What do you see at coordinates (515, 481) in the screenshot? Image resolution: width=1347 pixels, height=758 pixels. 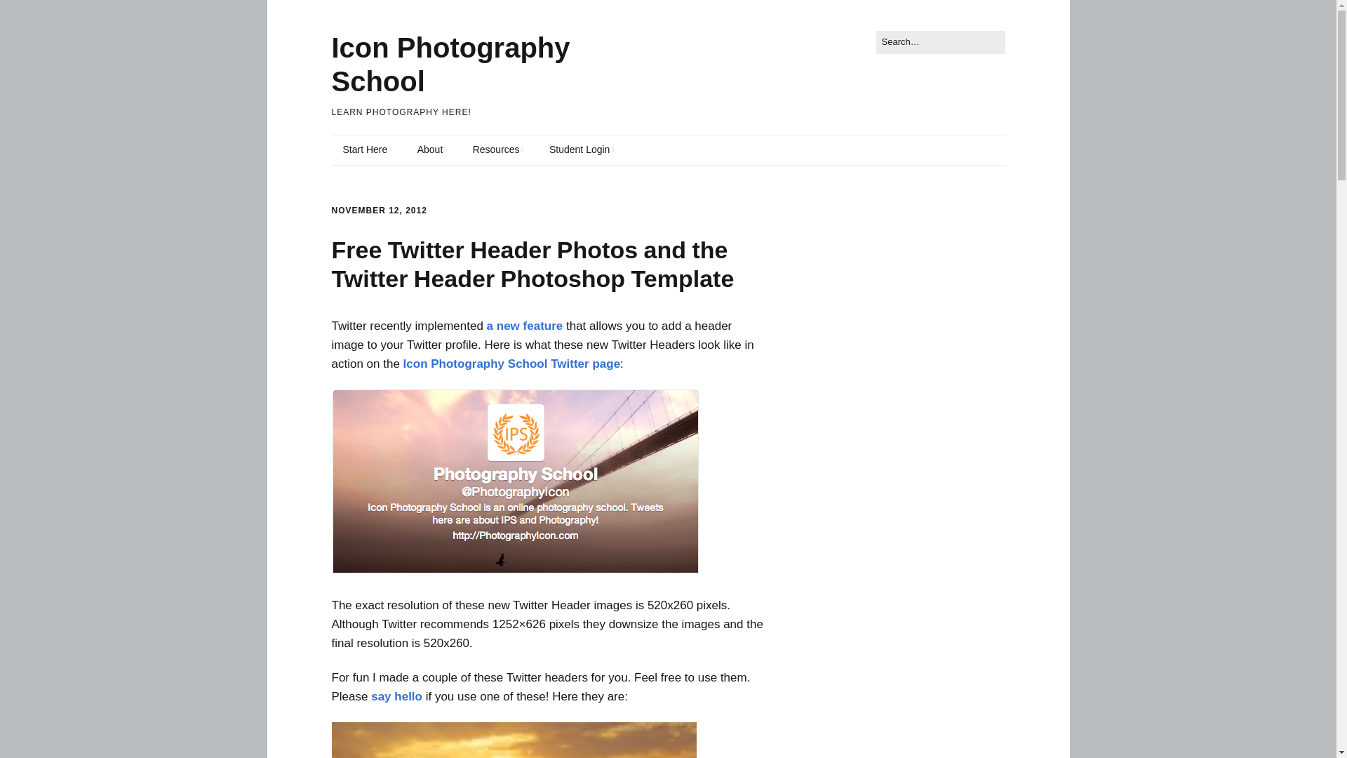 I see `example of a twitter header` at bounding box center [515, 481].